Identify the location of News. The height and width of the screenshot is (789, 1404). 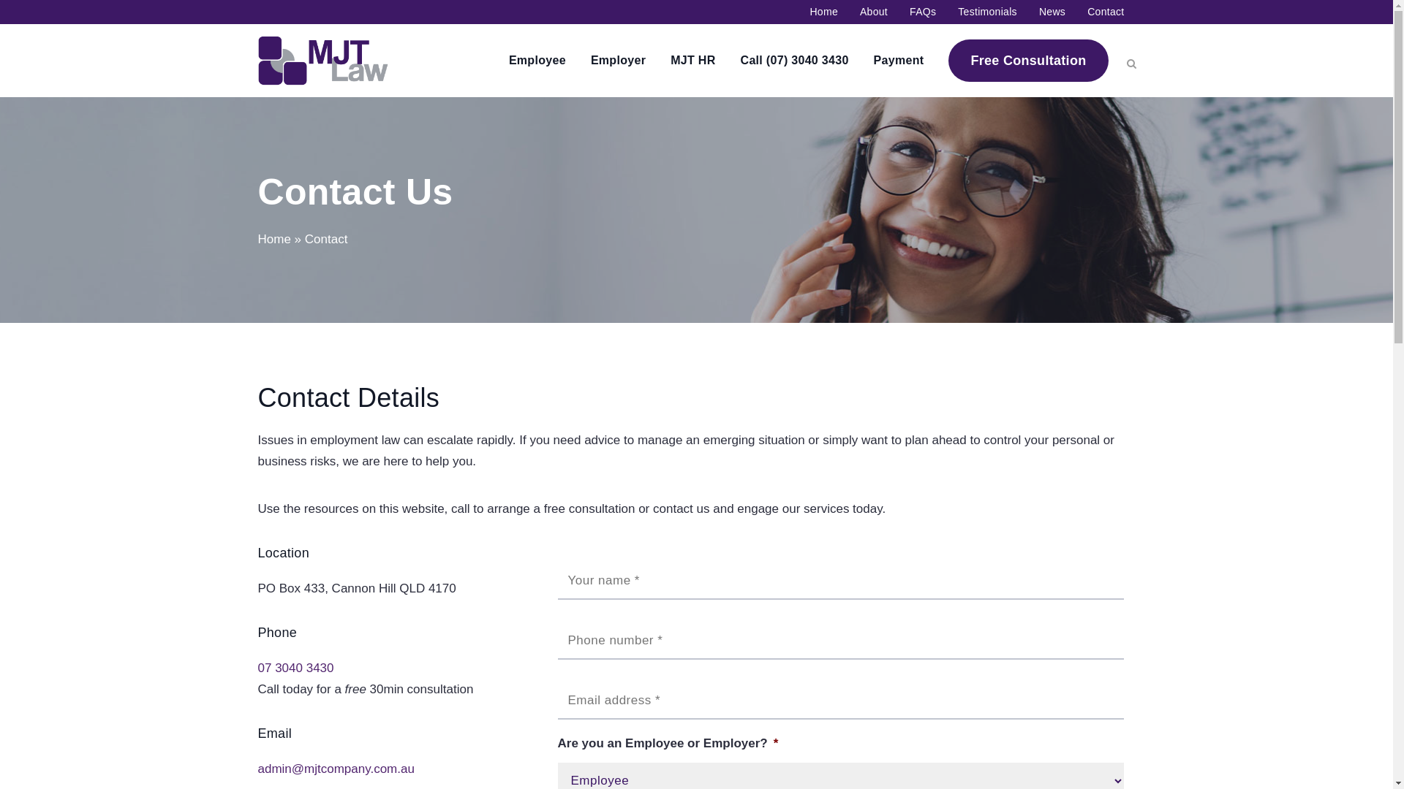
(1041, 12).